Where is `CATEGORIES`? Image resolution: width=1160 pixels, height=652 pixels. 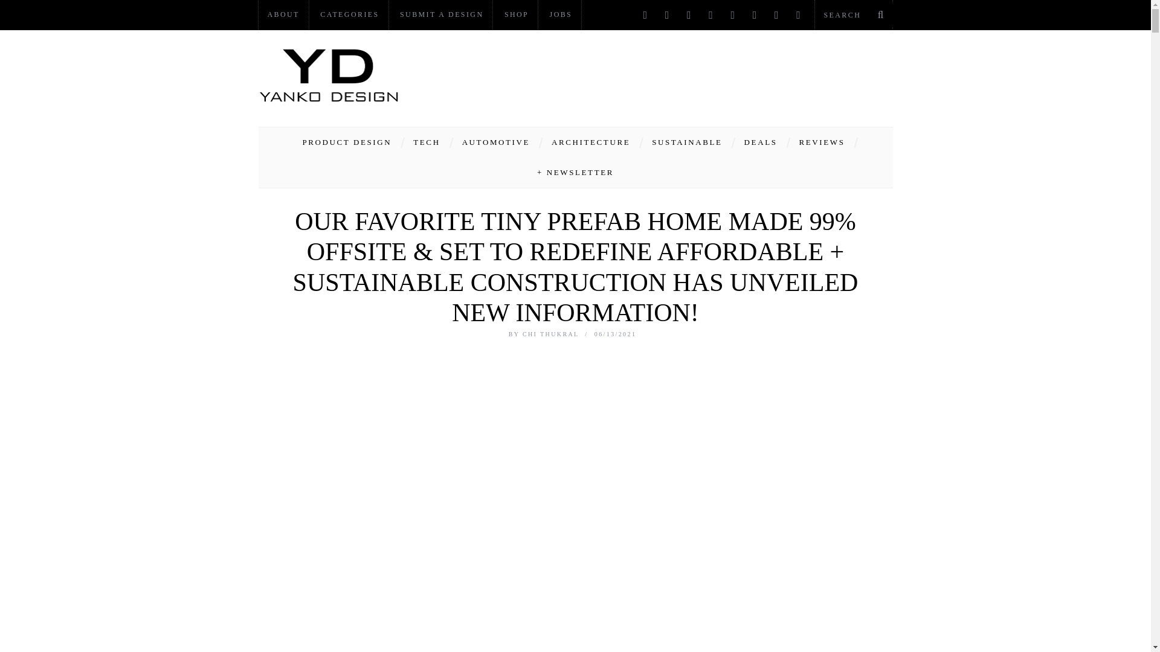
CATEGORIES is located at coordinates (349, 14).